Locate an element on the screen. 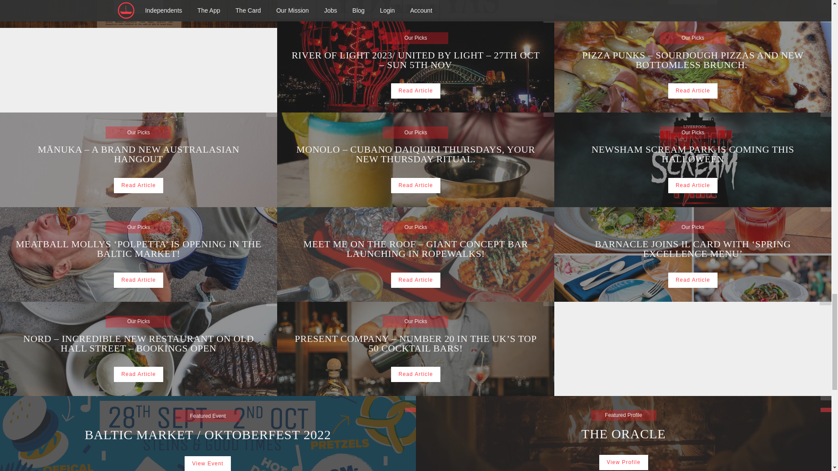 Image resolution: width=838 pixels, height=471 pixels. View All Posts is located at coordinates (410, 398).